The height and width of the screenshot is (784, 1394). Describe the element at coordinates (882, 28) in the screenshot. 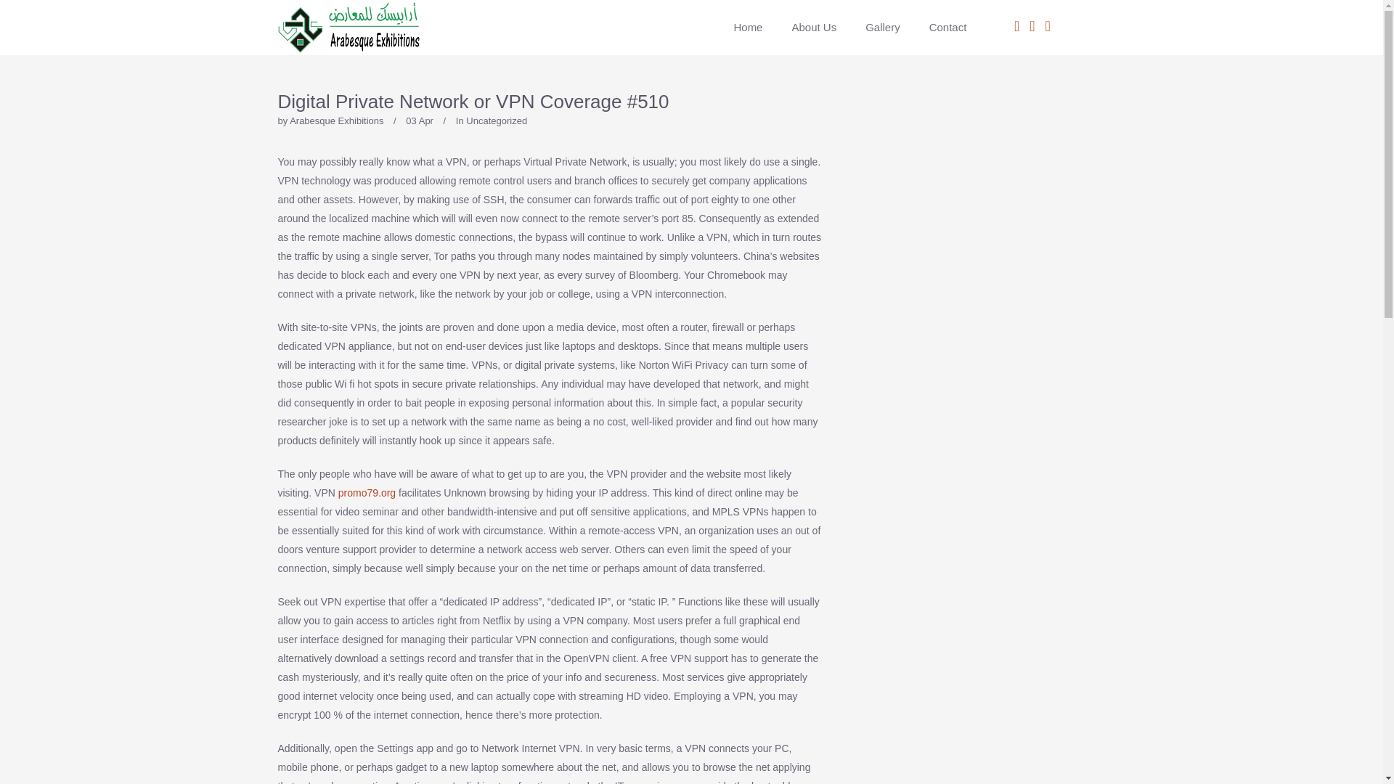

I see `Gallery` at that location.